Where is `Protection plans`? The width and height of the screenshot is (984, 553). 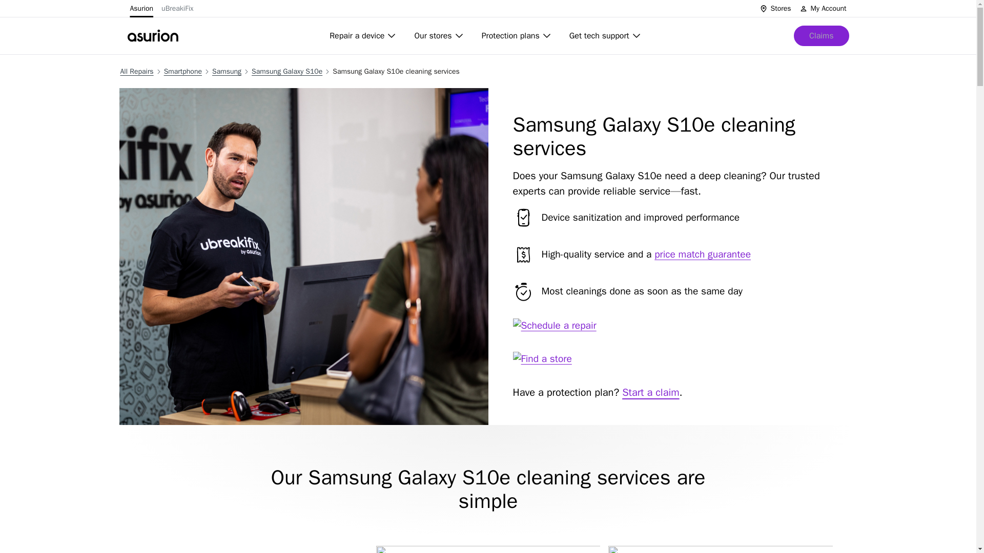 Protection plans is located at coordinates (517, 35).